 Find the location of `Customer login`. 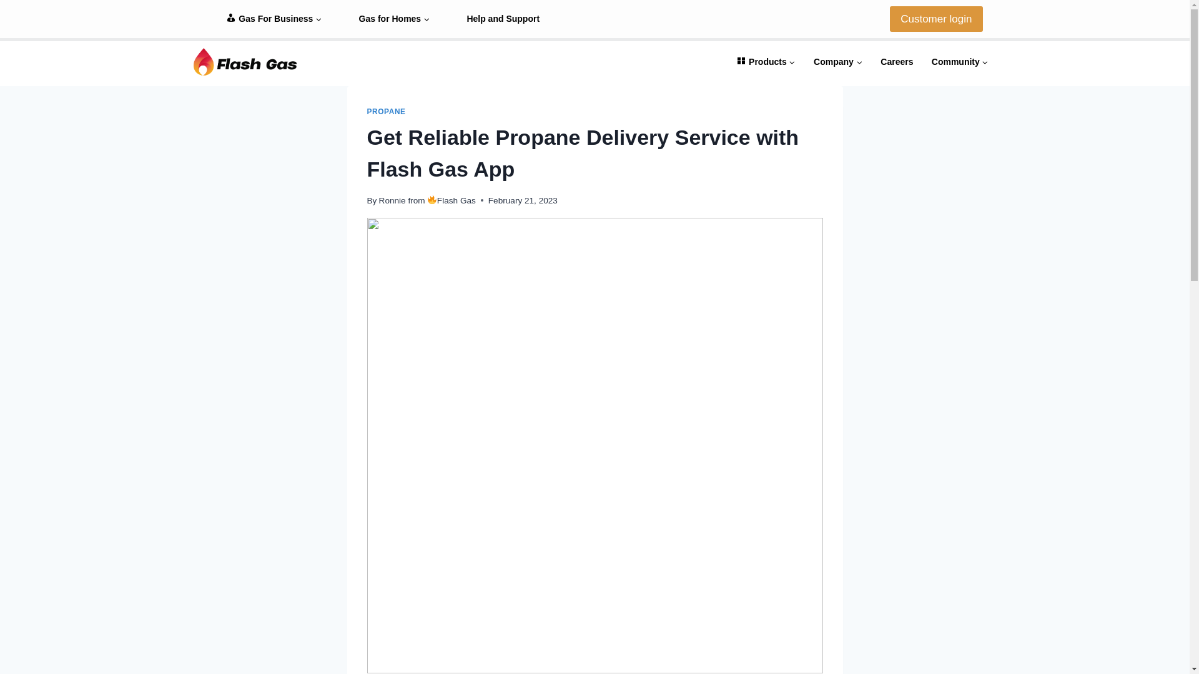

Customer login is located at coordinates (935, 19).